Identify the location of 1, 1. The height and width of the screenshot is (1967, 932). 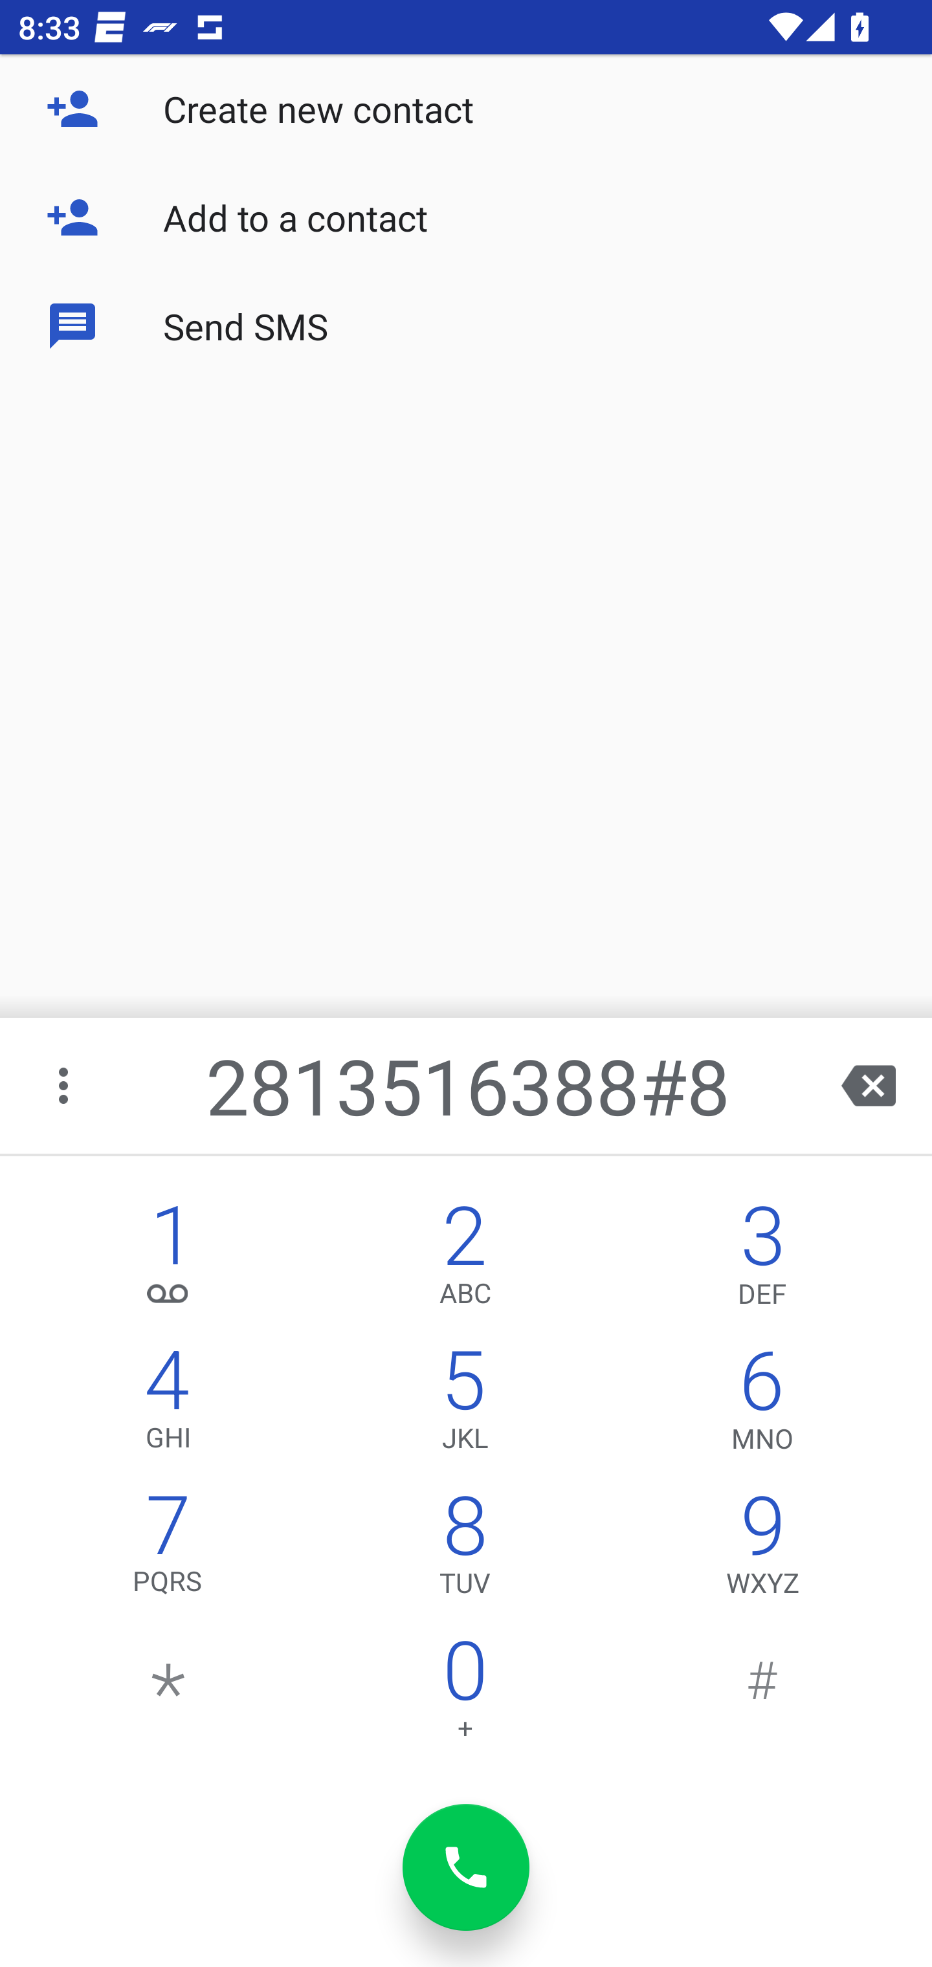
(168, 1260).